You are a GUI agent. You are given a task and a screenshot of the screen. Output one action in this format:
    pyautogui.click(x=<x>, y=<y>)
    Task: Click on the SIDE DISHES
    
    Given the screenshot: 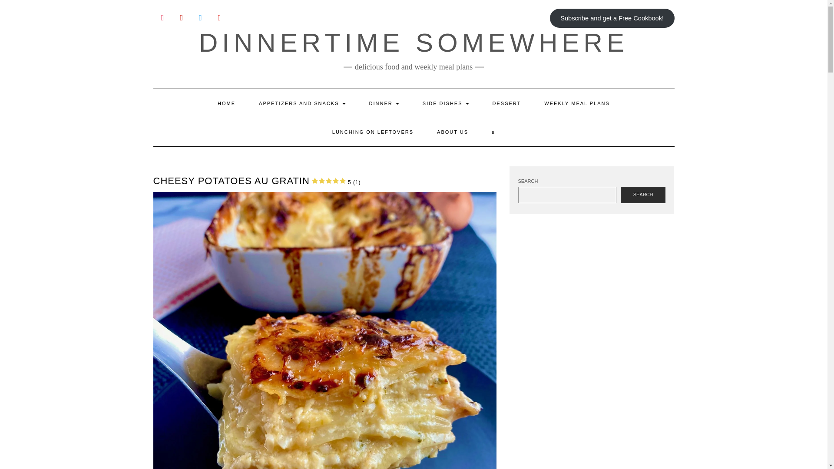 What is the action you would take?
    pyautogui.click(x=446, y=103)
    